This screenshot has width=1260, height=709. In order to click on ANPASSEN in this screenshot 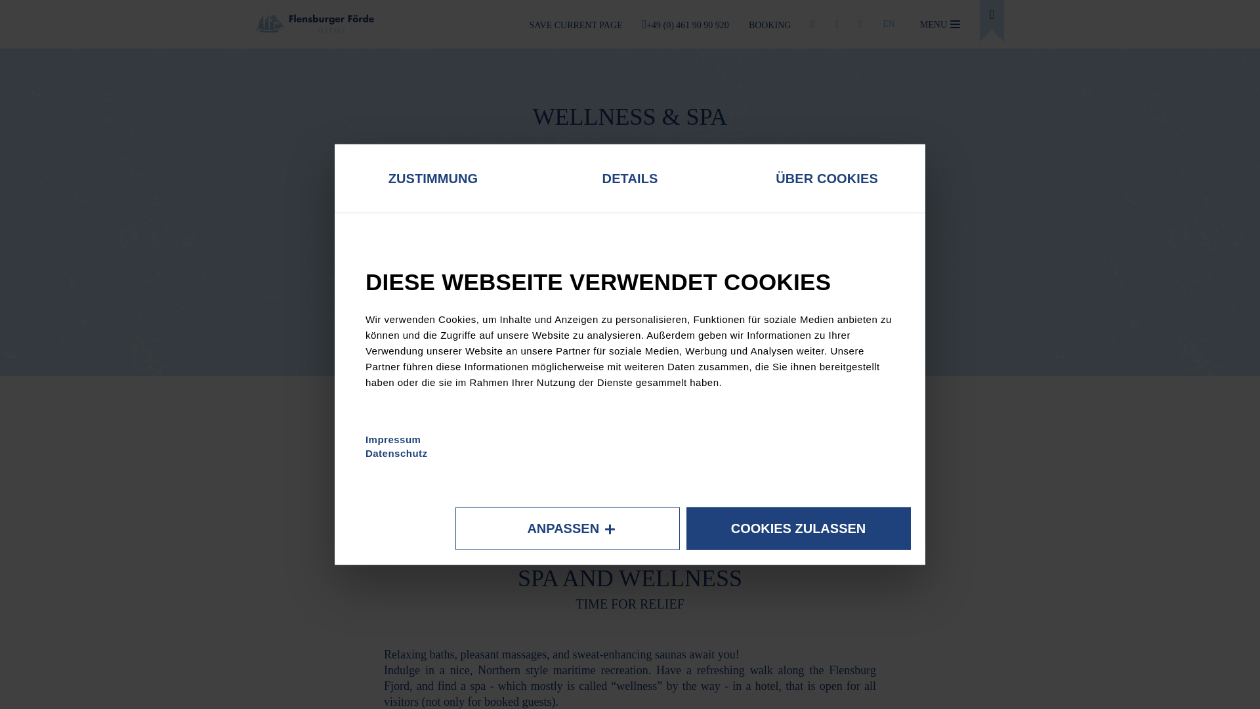, I will do `click(567, 529)`.